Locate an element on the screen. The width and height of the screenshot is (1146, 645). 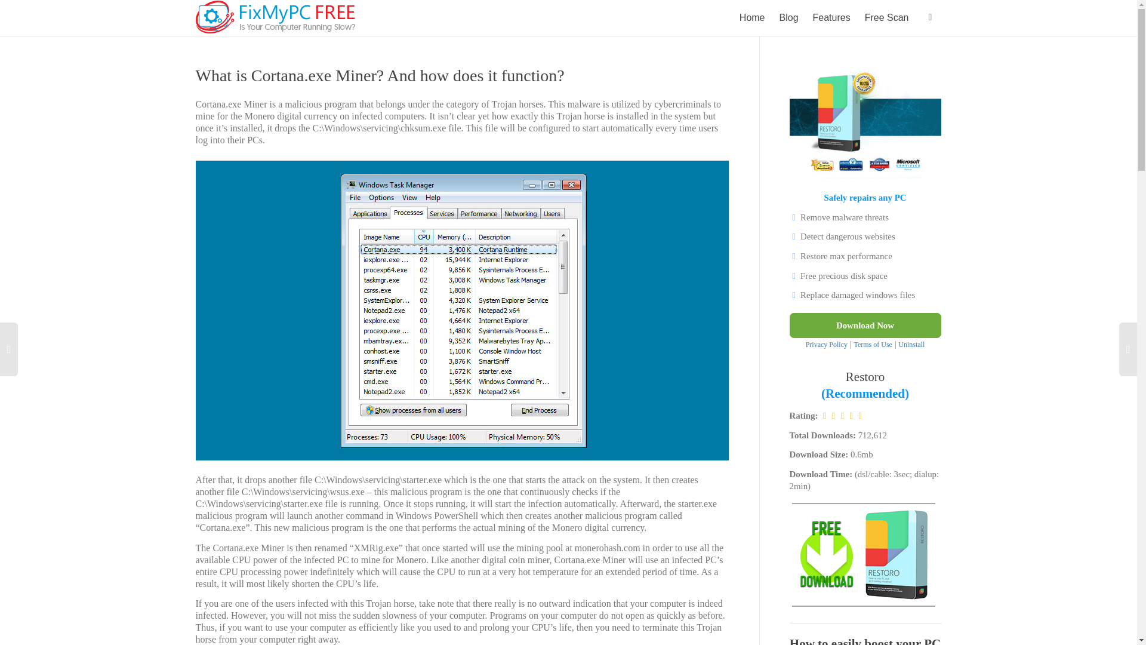
Fix My PC Free is located at coordinates (276, 17).